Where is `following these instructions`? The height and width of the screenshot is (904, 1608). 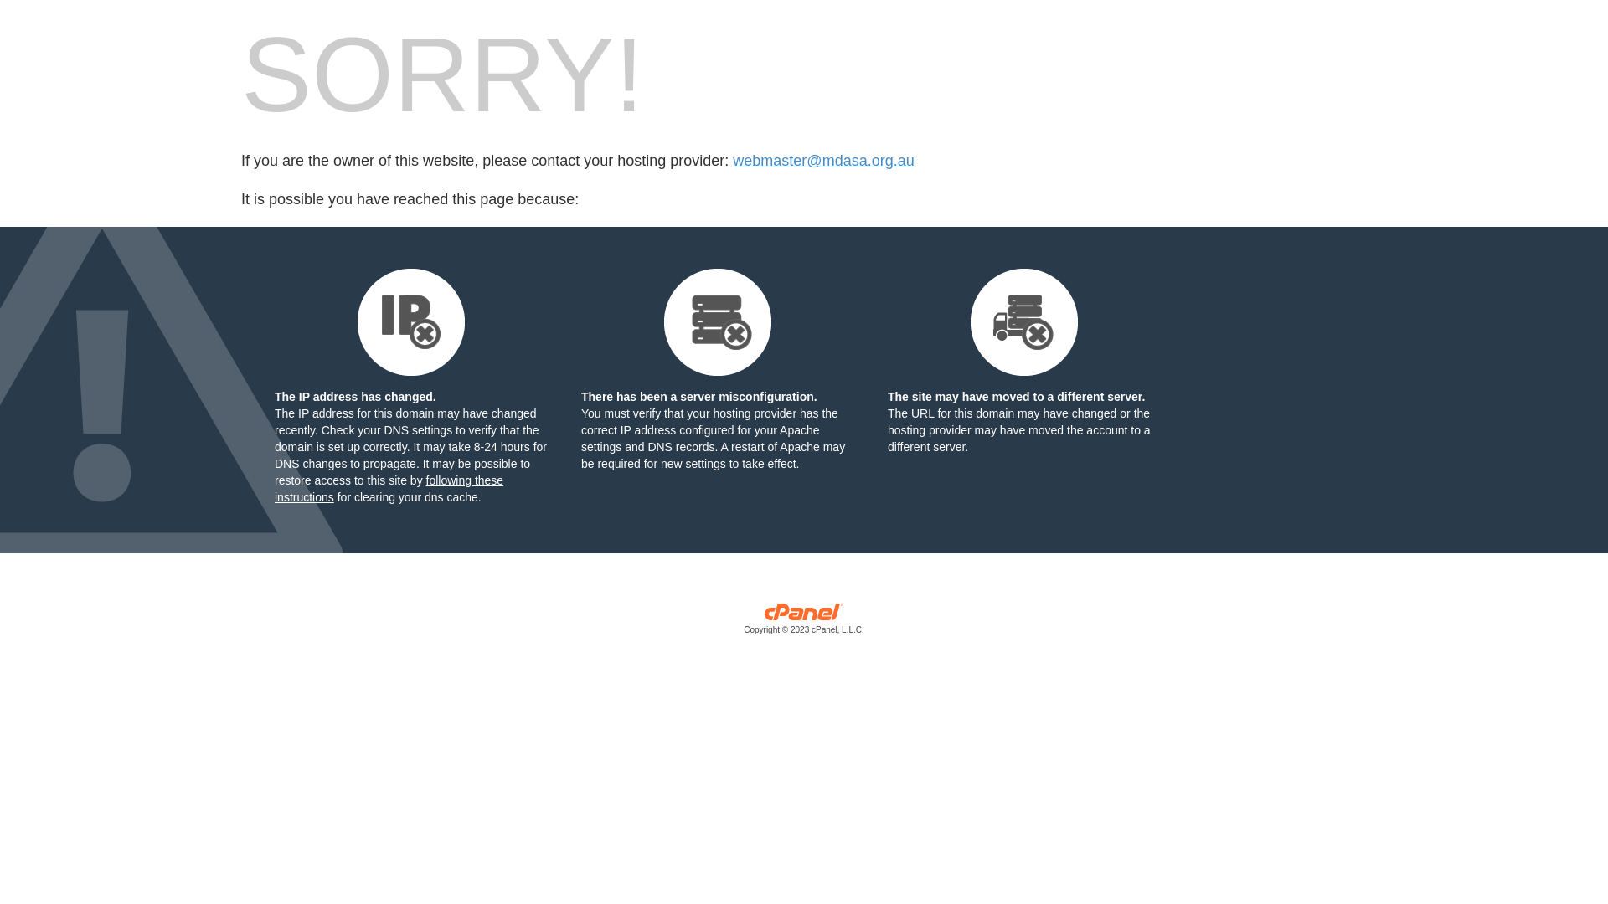 following these instructions is located at coordinates (389, 489).